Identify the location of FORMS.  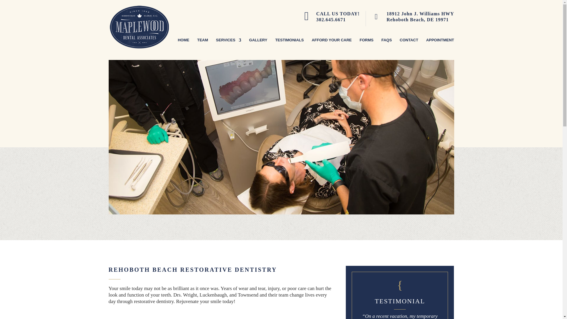
(386, 46).